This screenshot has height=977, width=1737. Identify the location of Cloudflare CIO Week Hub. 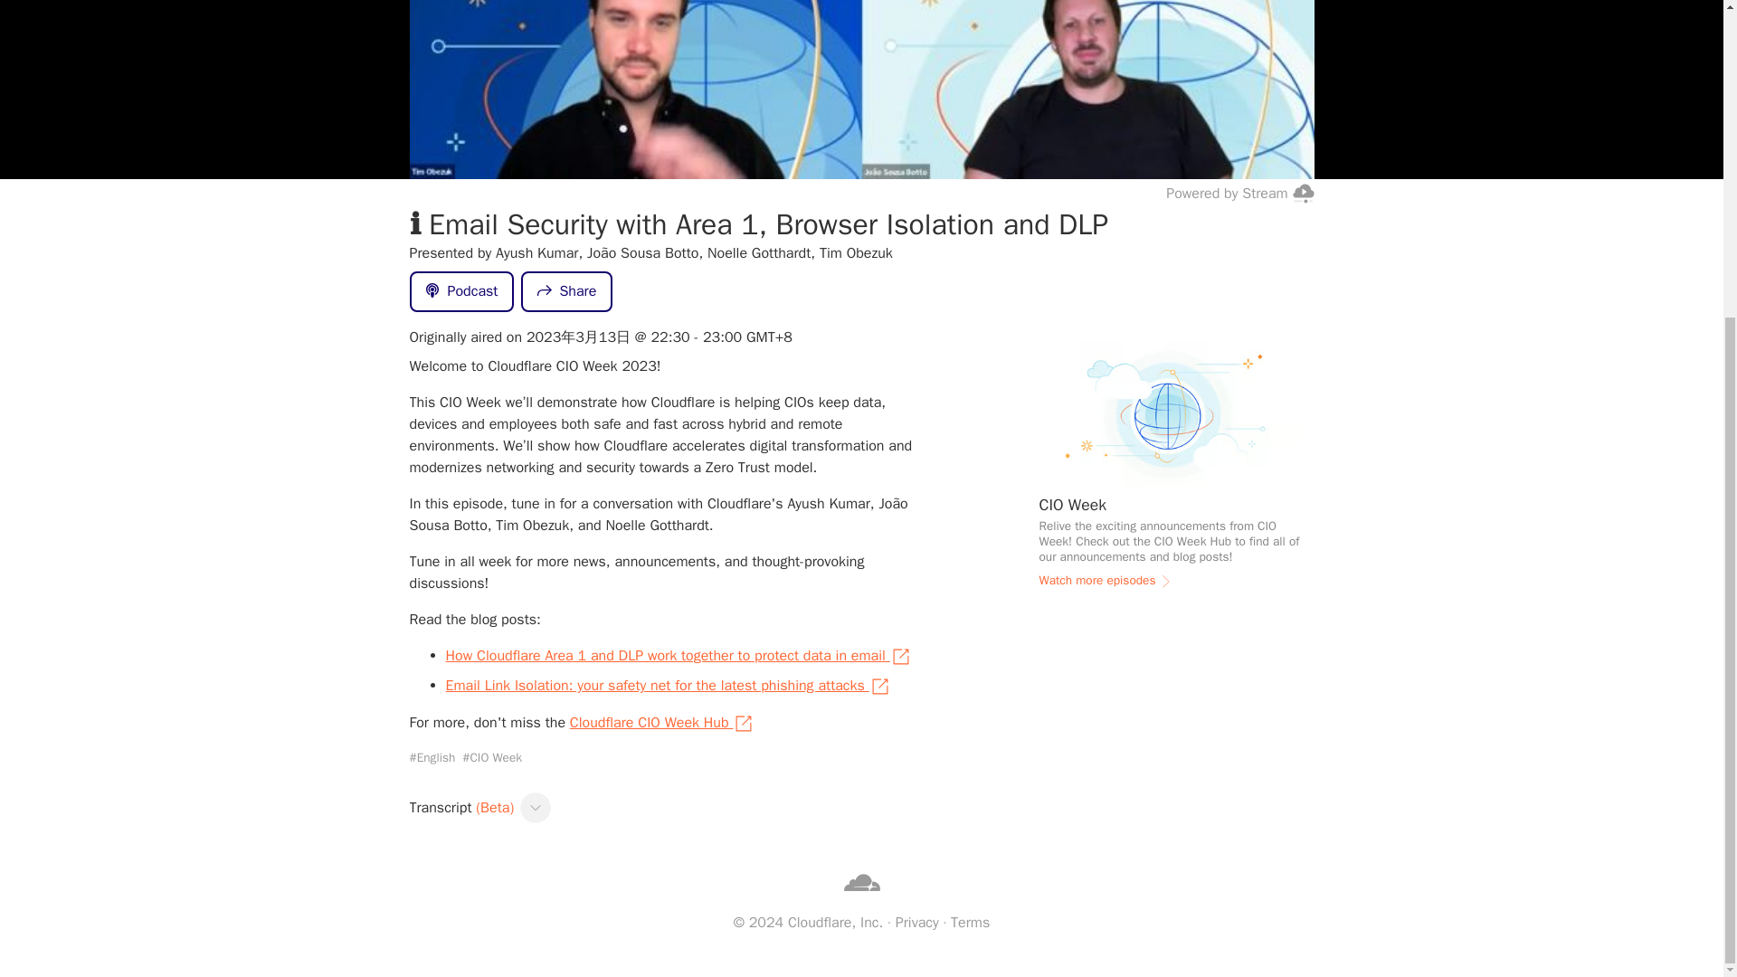
(662, 723).